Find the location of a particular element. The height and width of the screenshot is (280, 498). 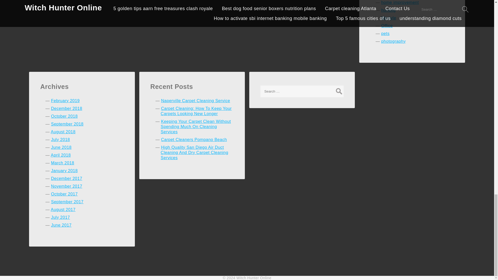

October 2018 is located at coordinates (64, 116).